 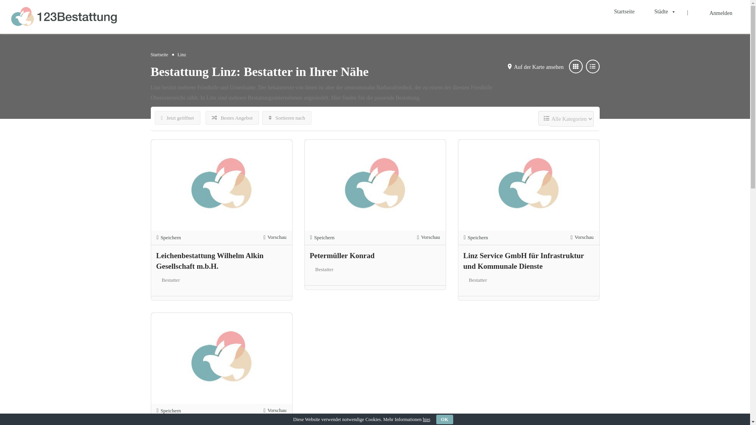 What do you see at coordinates (209, 261) in the screenshot?
I see `Leichenbestattung Wilhelm Alkin Gesellschaft m.b.H.` at bounding box center [209, 261].